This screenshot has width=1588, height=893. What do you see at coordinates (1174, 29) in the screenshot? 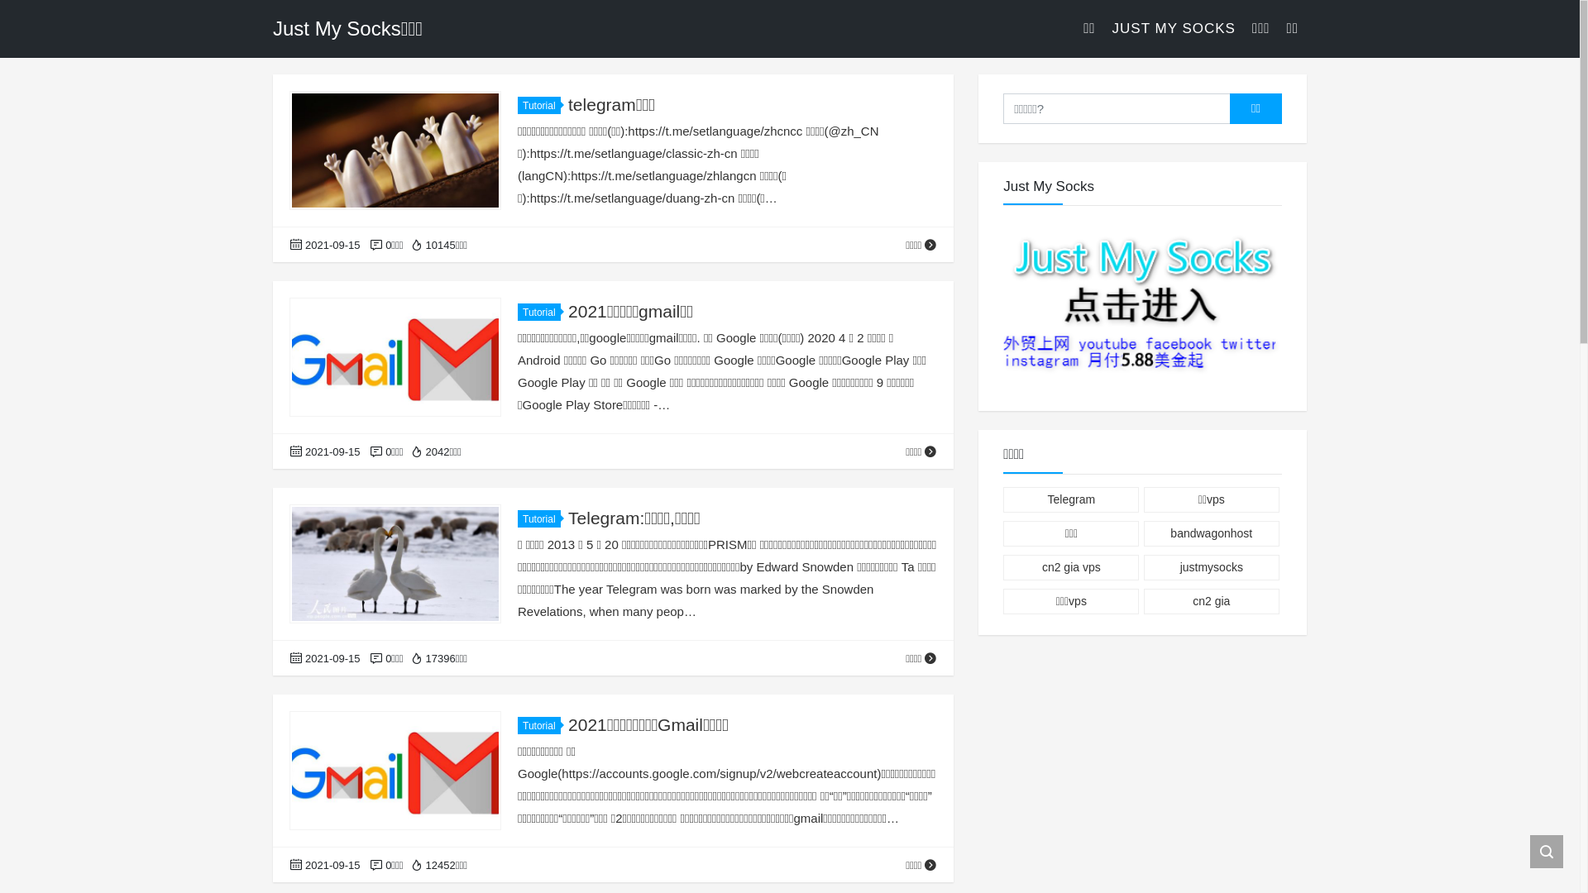
I see `JUST MY SOCKS` at bounding box center [1174, 29].